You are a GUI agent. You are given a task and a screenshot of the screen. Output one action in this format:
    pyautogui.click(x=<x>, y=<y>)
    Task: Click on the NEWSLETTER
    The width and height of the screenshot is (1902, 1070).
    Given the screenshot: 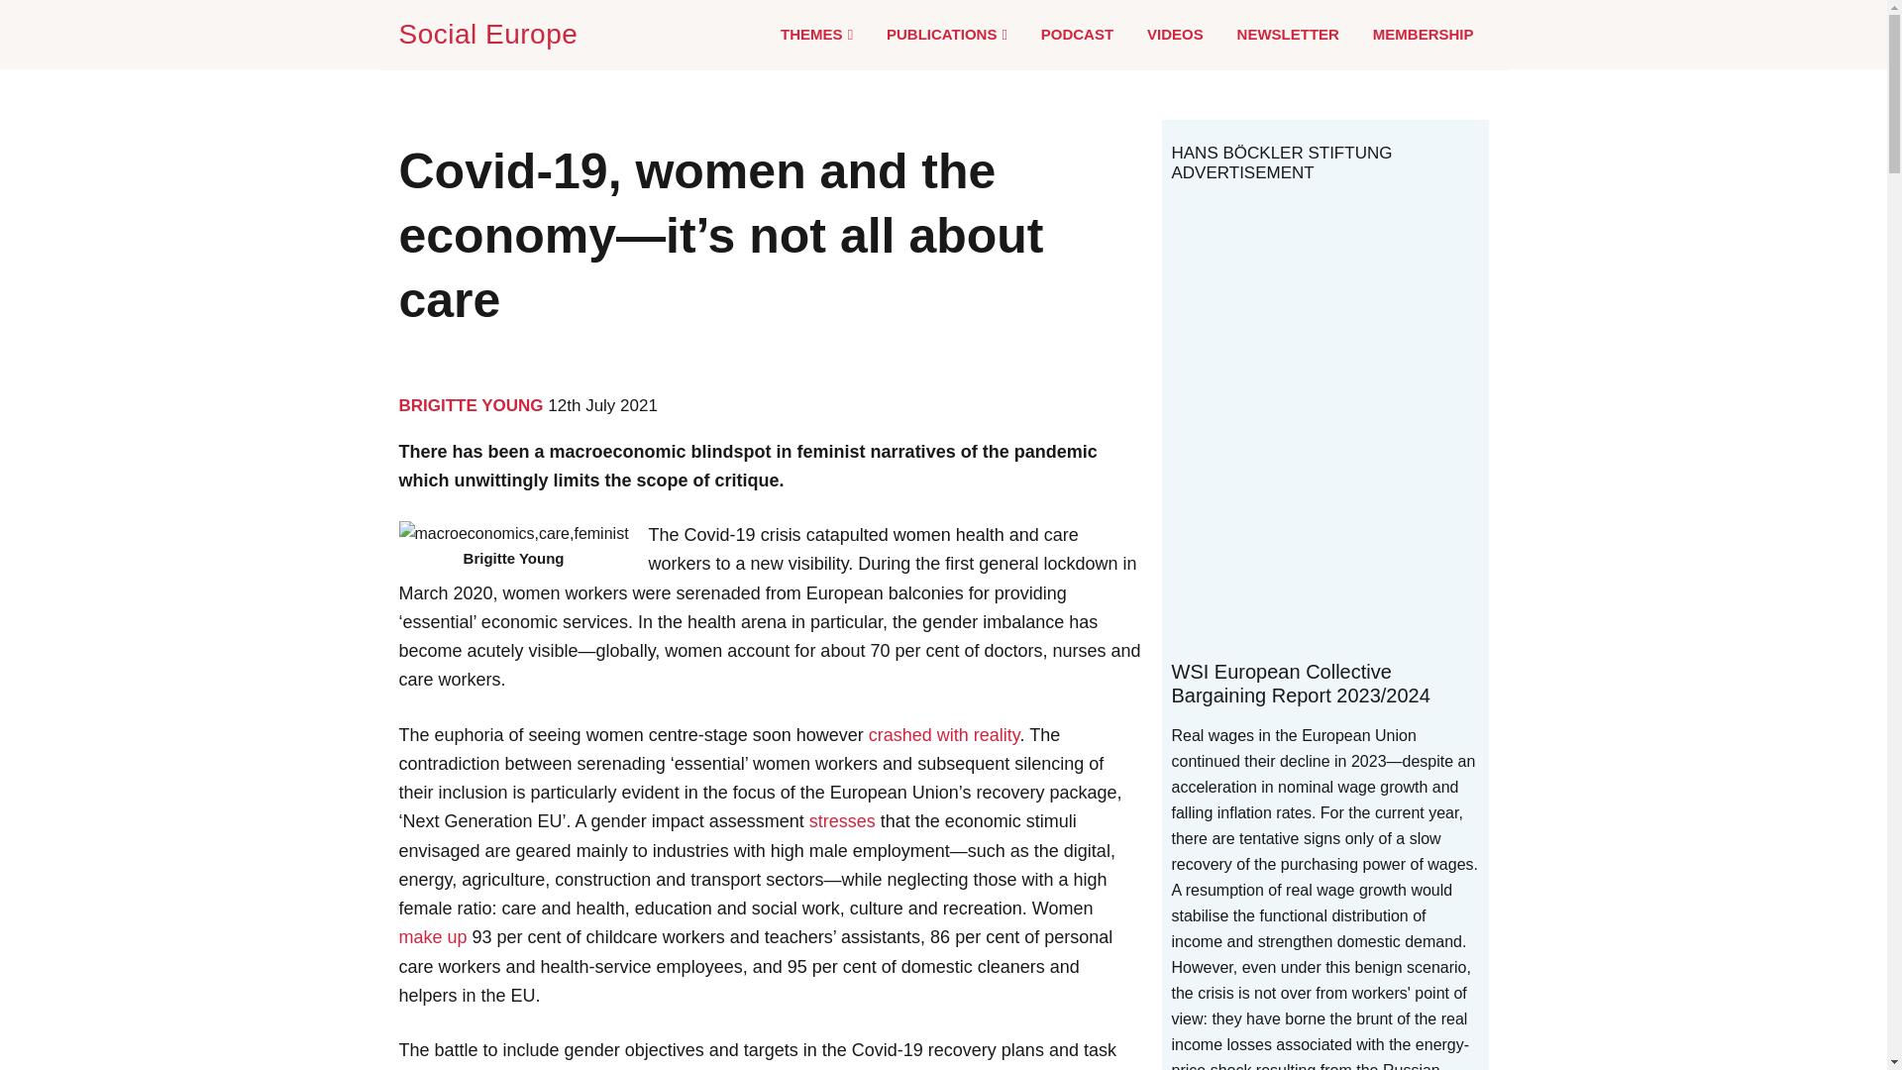 What is the action you would take?
    pyautogui.click(x=1288, y=34)
    